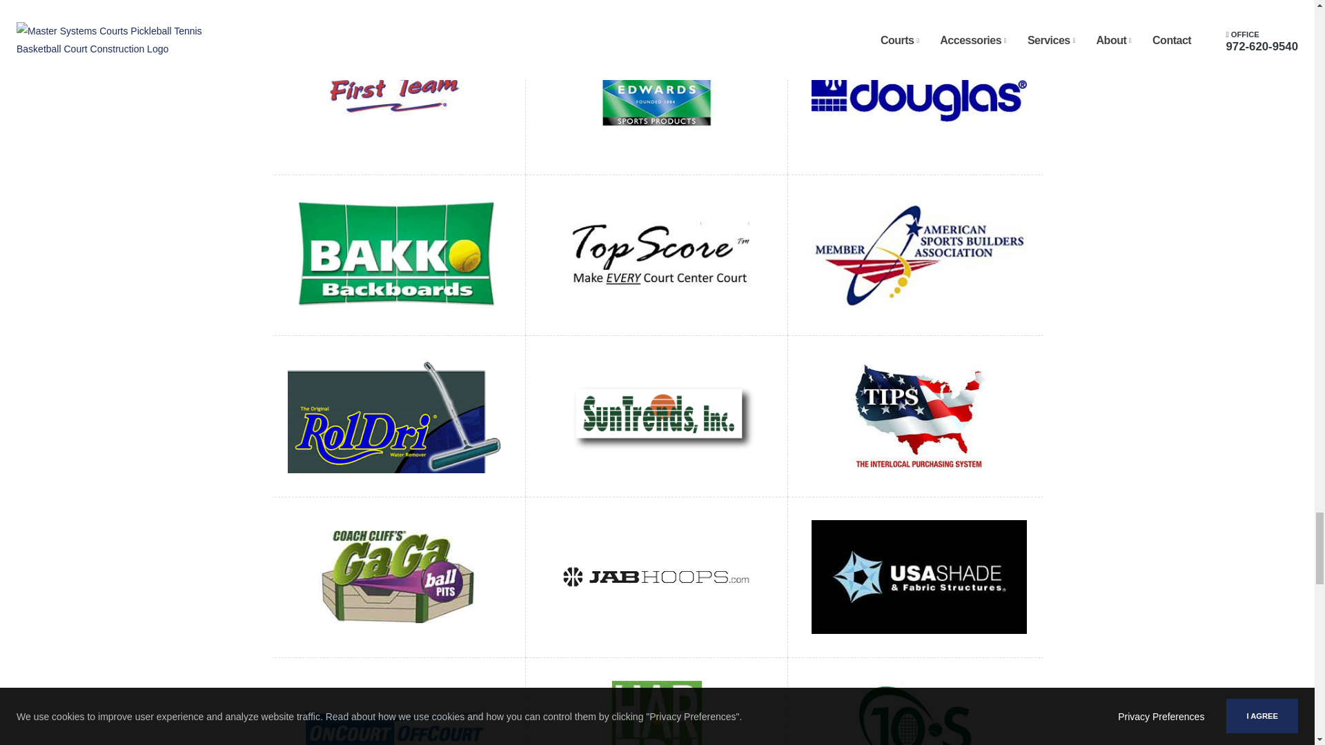 The image size is (1325, 745). I want to click on Our Business Partner ASBA, so click(919, 254).